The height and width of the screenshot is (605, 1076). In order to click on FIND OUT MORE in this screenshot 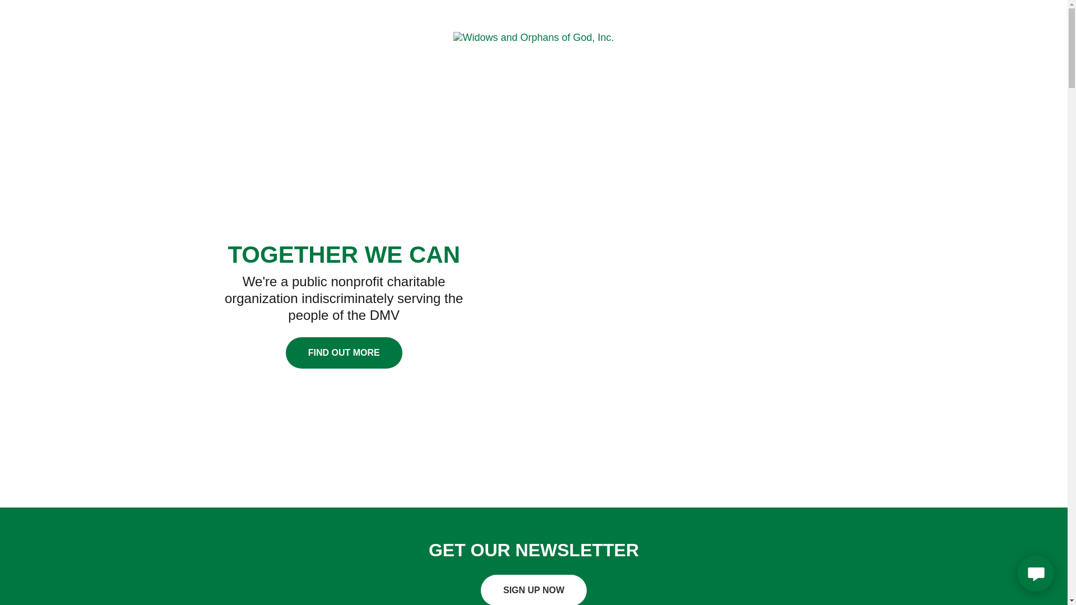, I will do `click(344, 352)`.